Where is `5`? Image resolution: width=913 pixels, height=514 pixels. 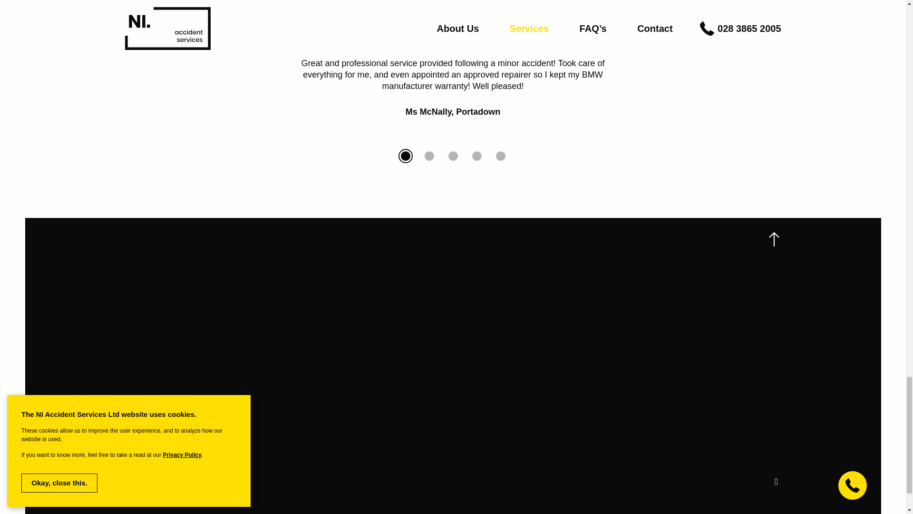 5 is located at coordinates (500, 156).